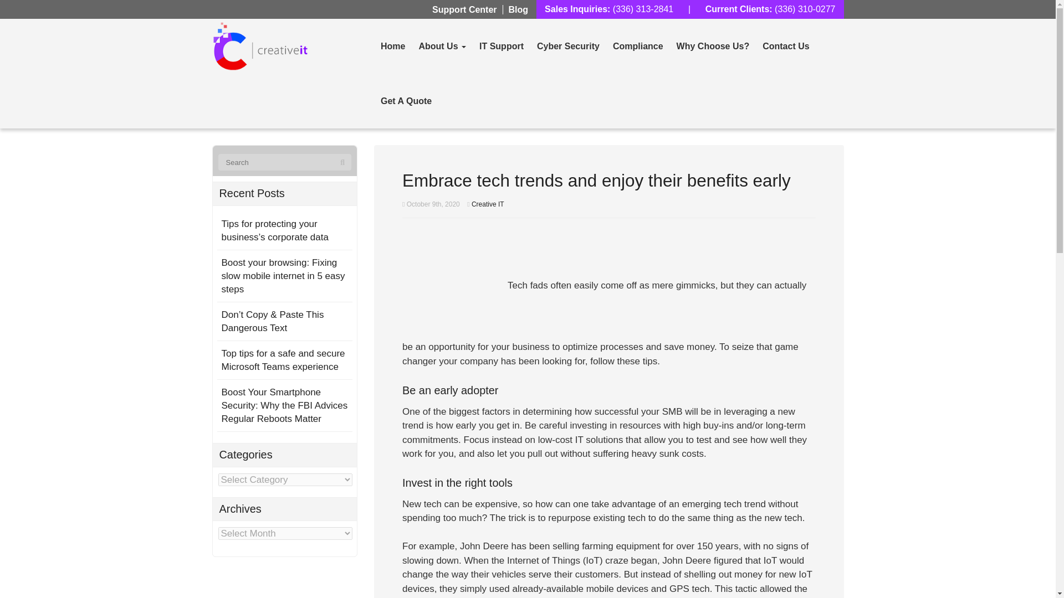 This screenshot has width=1064, height=598. Describe the element at coordinates (786, 46) in the screenshot. I see `Contact Us` at that location.